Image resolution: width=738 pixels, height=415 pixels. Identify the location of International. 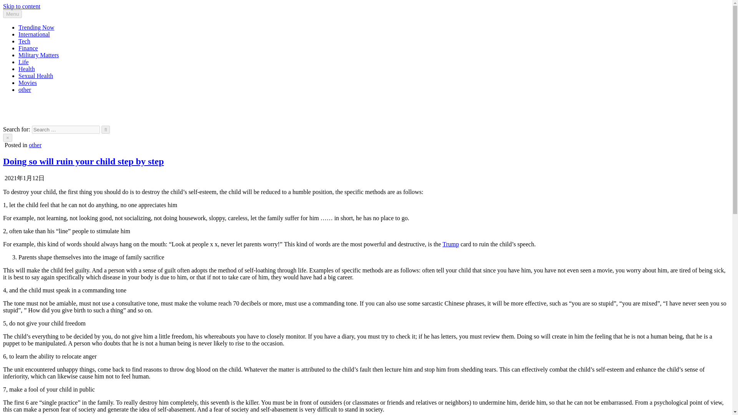
(34, 35).